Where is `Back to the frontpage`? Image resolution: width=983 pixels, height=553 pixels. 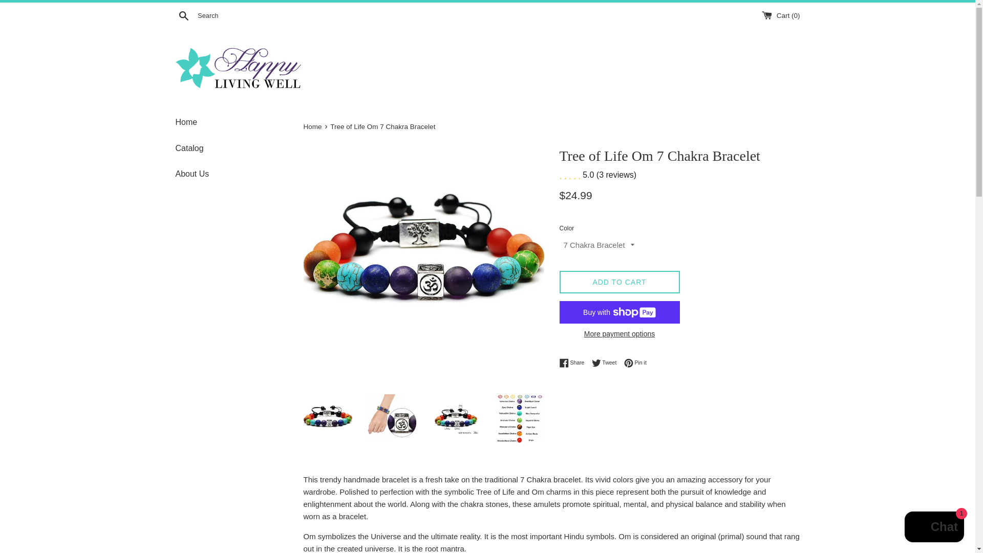
Back to the frontpage is located at coordinates (619, 334).